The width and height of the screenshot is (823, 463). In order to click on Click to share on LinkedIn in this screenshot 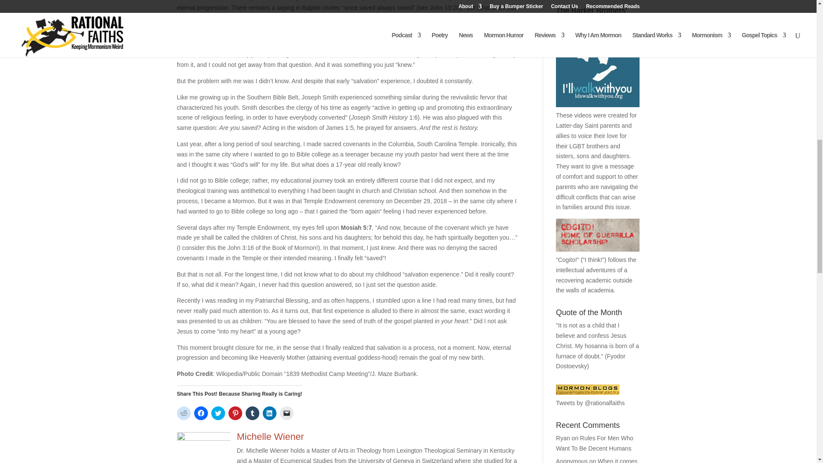, I will do `click(269, 413)`.